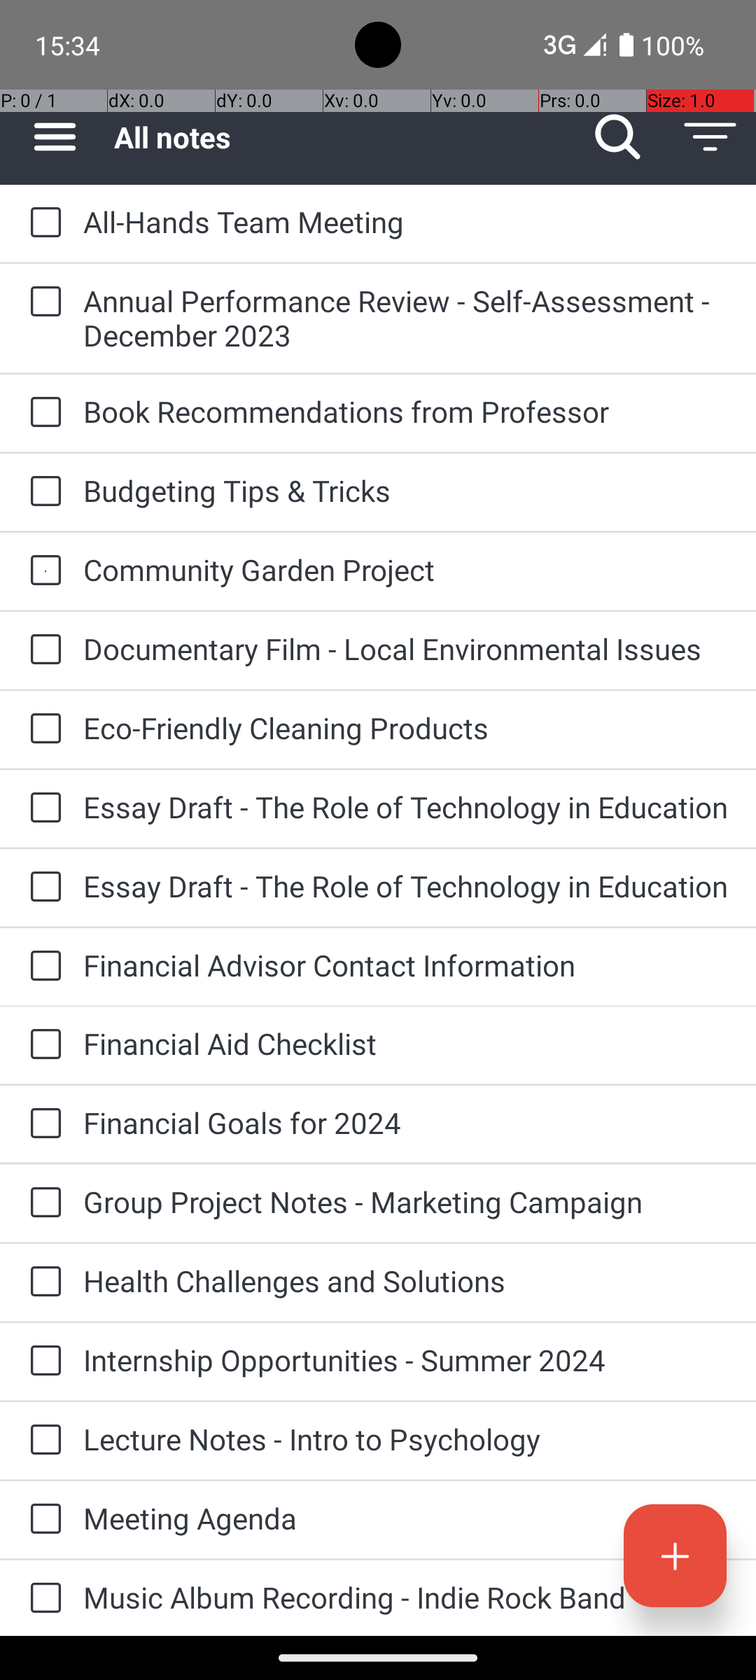 The width and height of the screenshot is (756, 1680). Describe the element at coordinates (406, 1518) in the screenshot. I see `Meeting Agenda` at that location.